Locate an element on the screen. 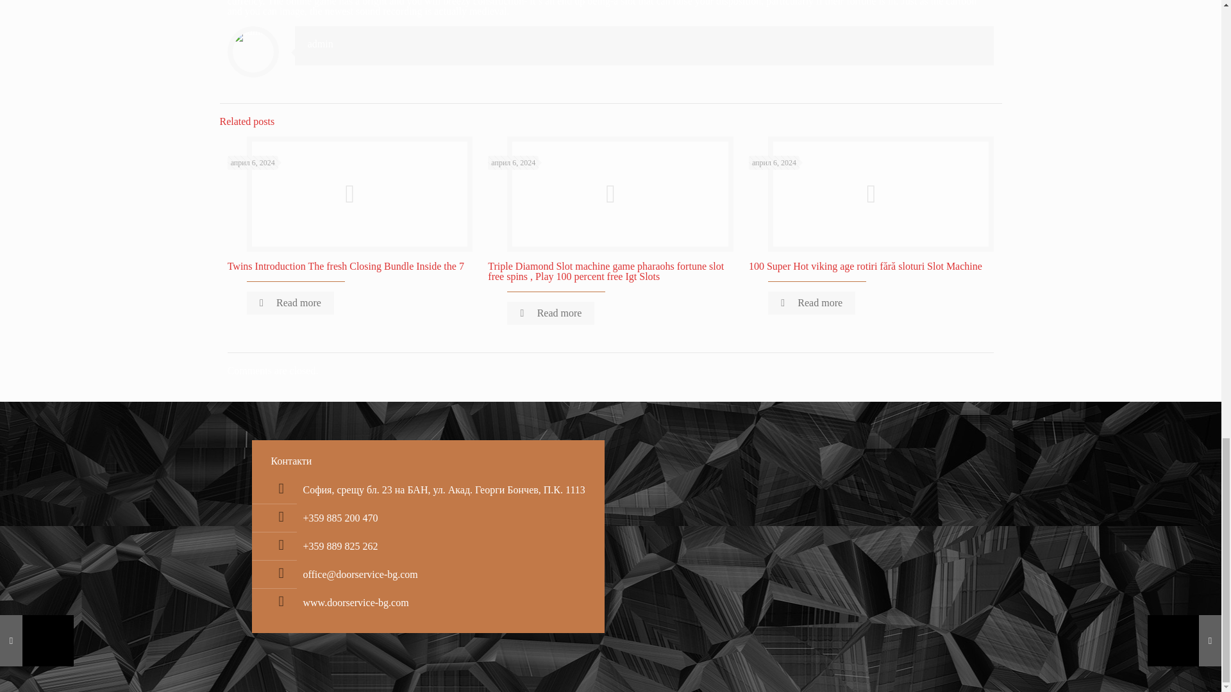  admin is located at coordinates (321, 44).